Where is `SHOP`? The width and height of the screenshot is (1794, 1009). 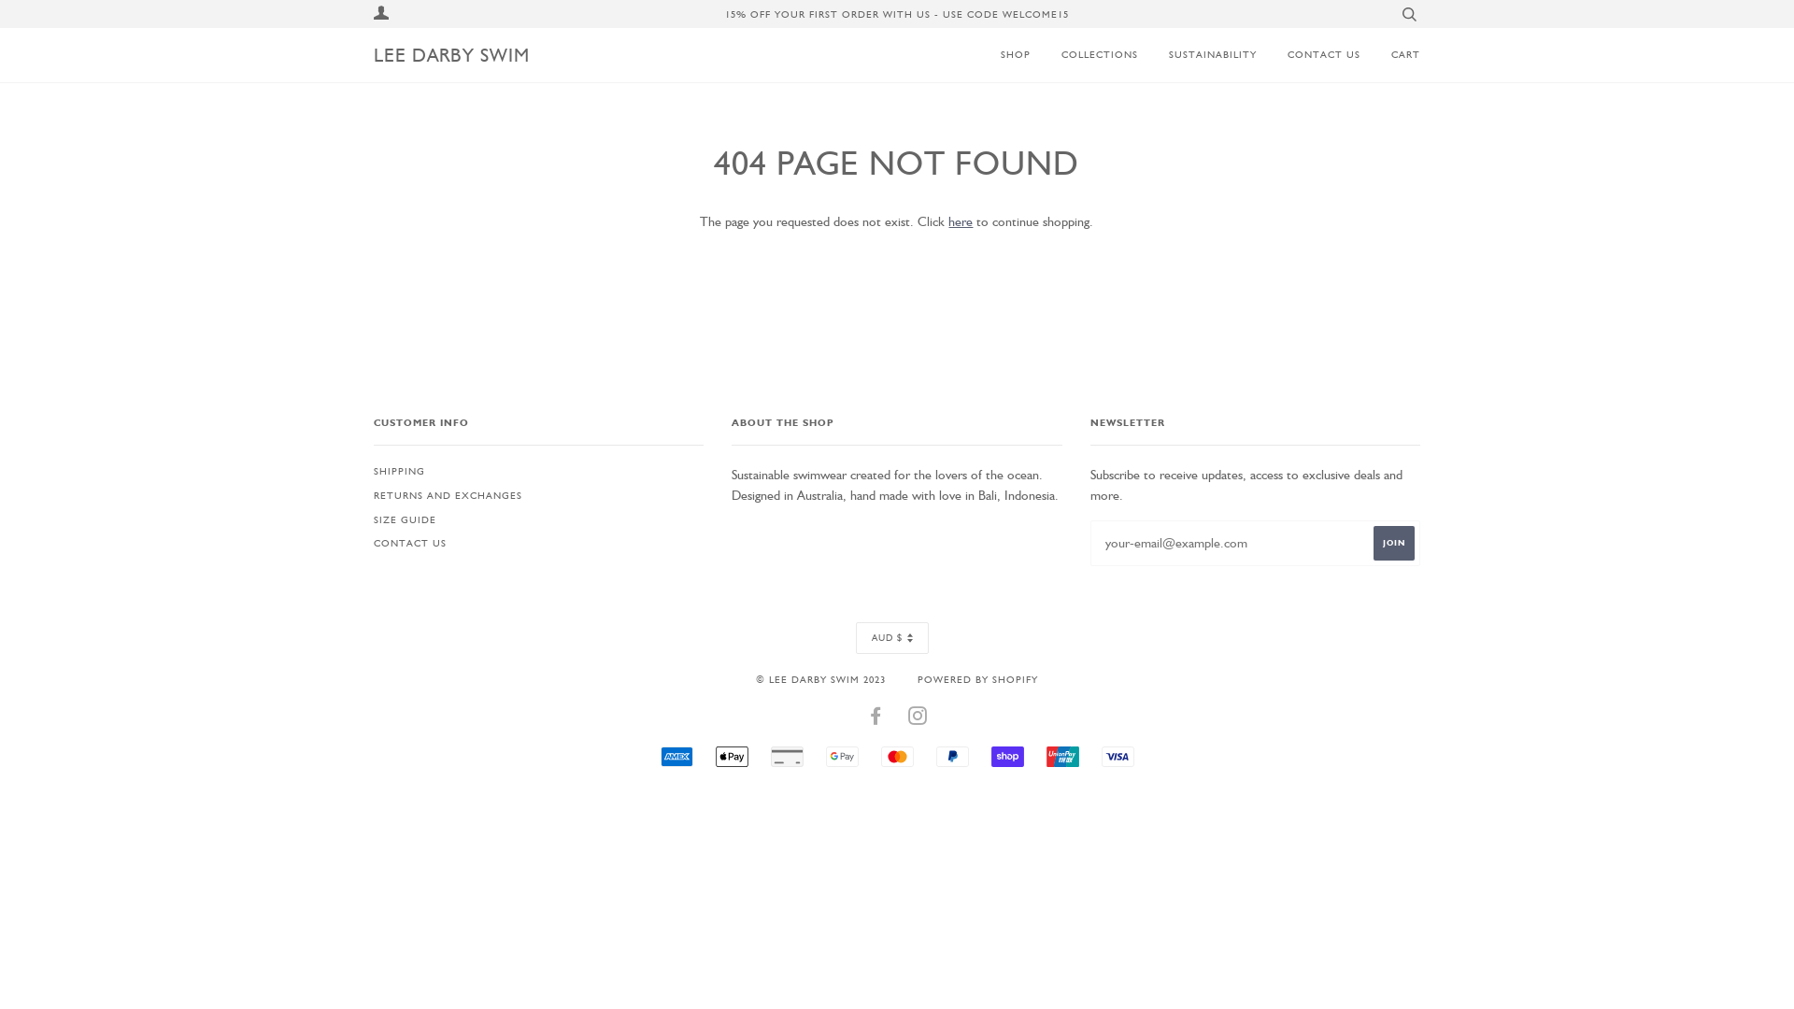 SHOP is located at coordinates (1011, 54).